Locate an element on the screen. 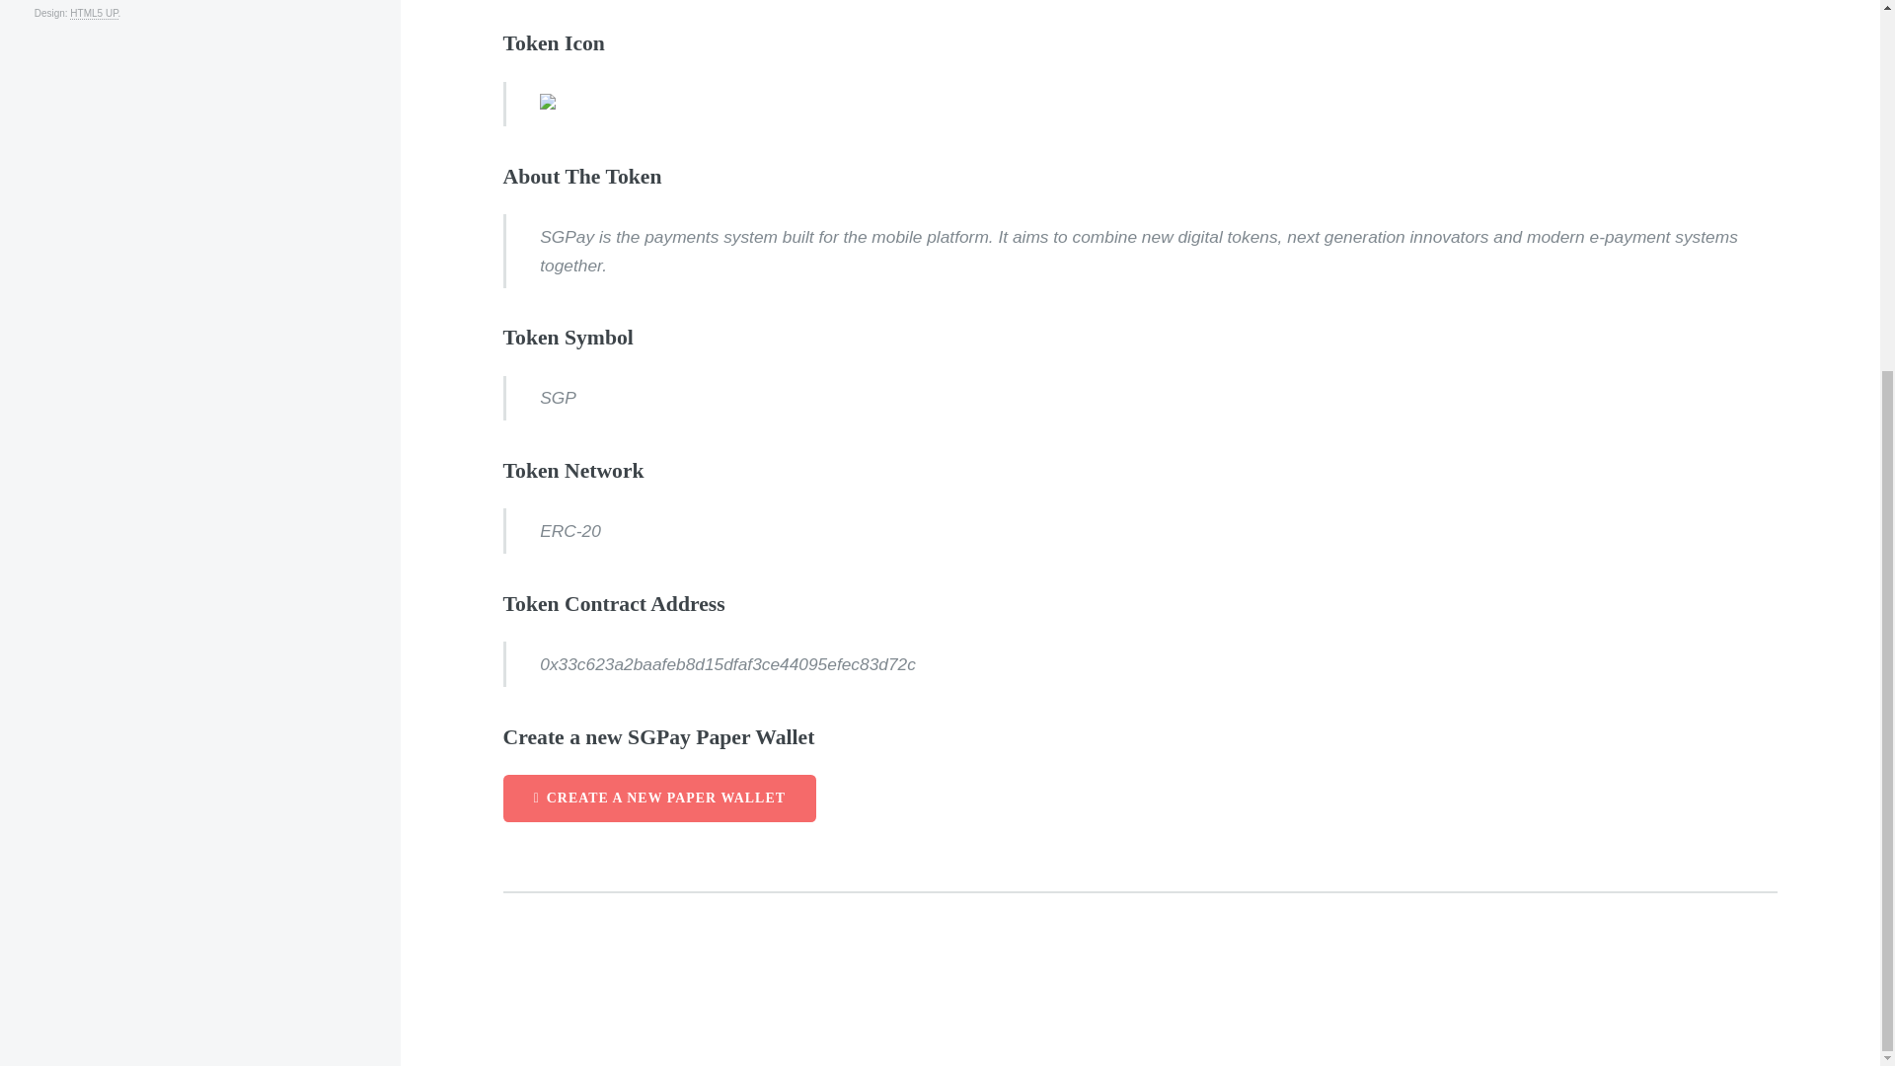 This screenshot has height=1066, width=1895. CREATE A NEW PAPER WALLET is located at coordinates (659, 799).